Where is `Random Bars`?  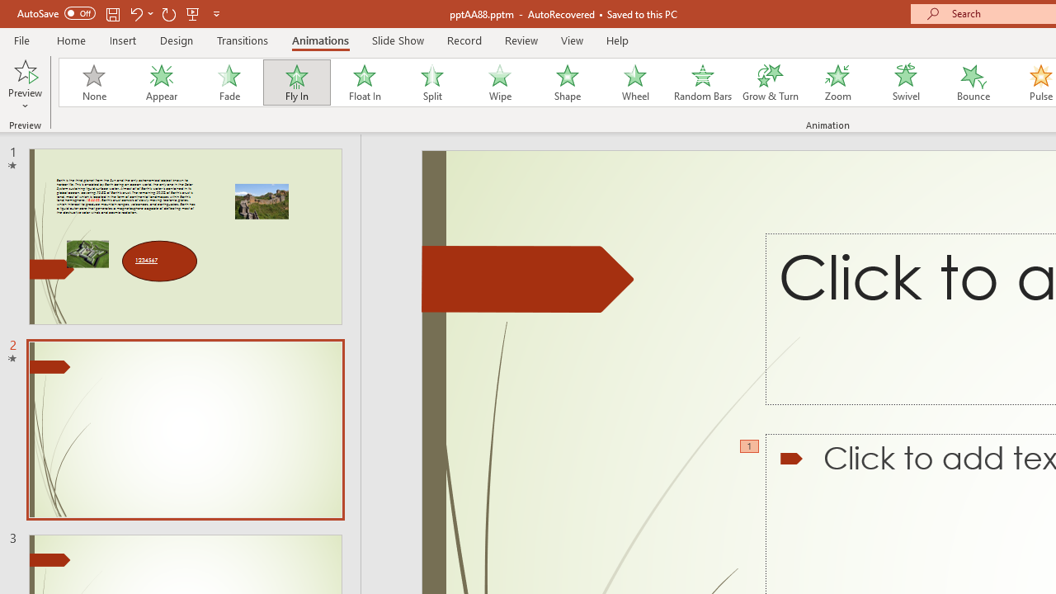 Random Bars is located at coordinates (703, 82).